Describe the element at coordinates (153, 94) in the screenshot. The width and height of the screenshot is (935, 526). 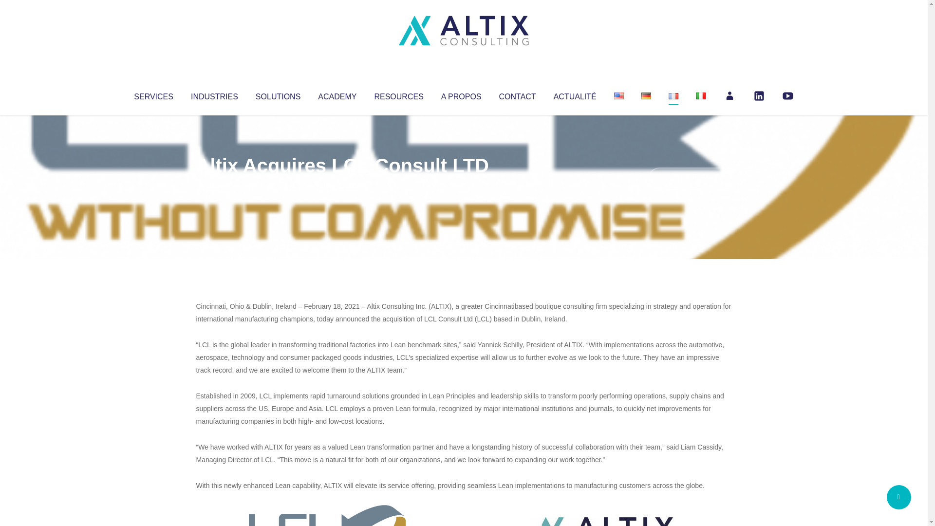
I see `SERVICES` at that location.